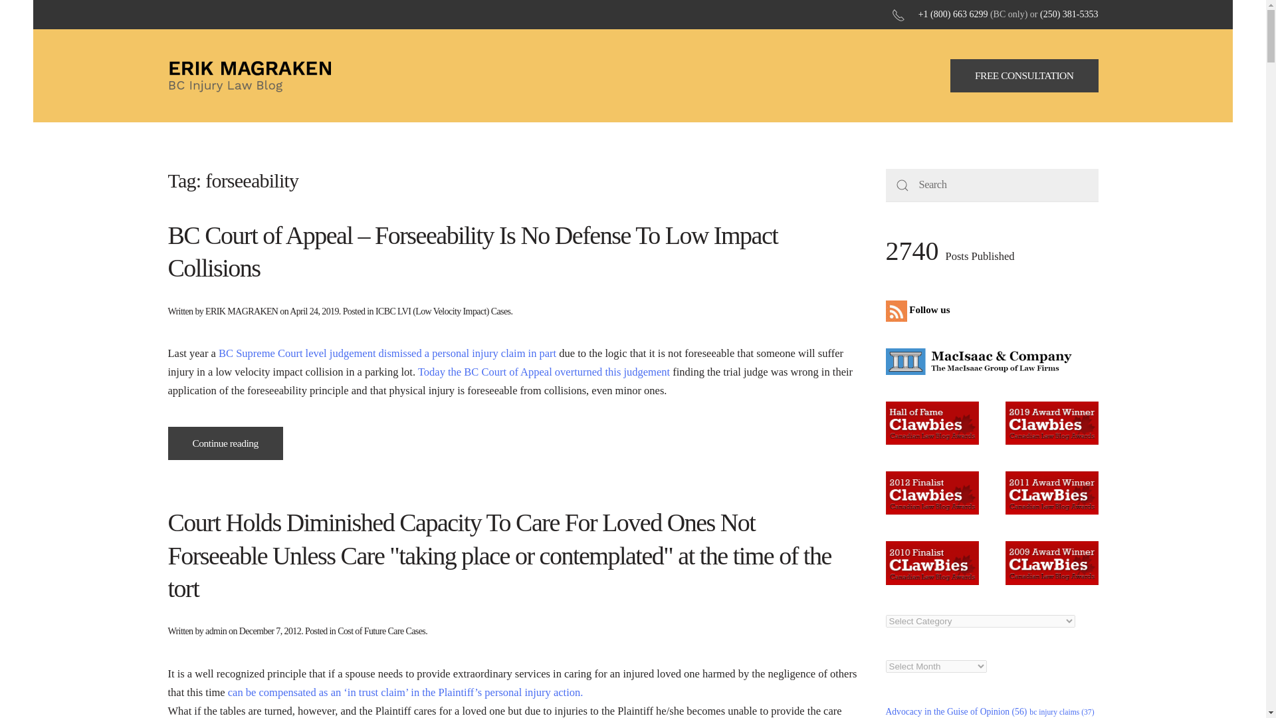 Image resolution: width=1276 pixels, height=718 pixels. I want to click on Continue reading, so click(225, 443).